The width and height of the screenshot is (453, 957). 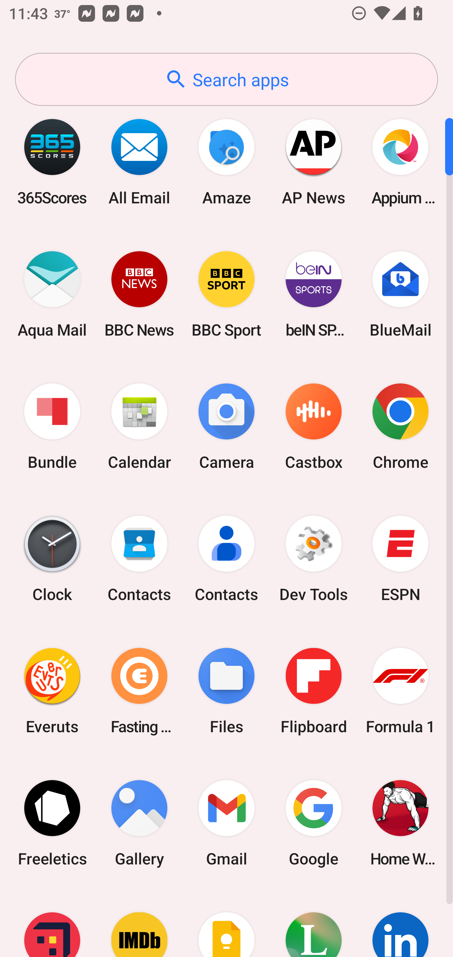 What do you see at coordinates (52, 294) in the screenshot?
I see `Aqua Mail` at bounding box center [52, 294].